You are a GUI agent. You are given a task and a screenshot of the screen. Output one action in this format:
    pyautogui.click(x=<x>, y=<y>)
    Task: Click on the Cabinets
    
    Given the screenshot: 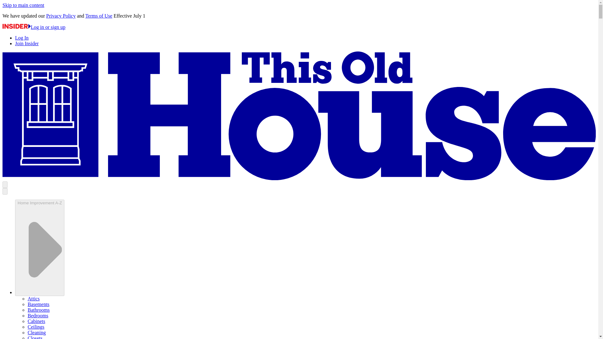 What is the action you would take?
    pyautogui.click(x=36, y=321)
    